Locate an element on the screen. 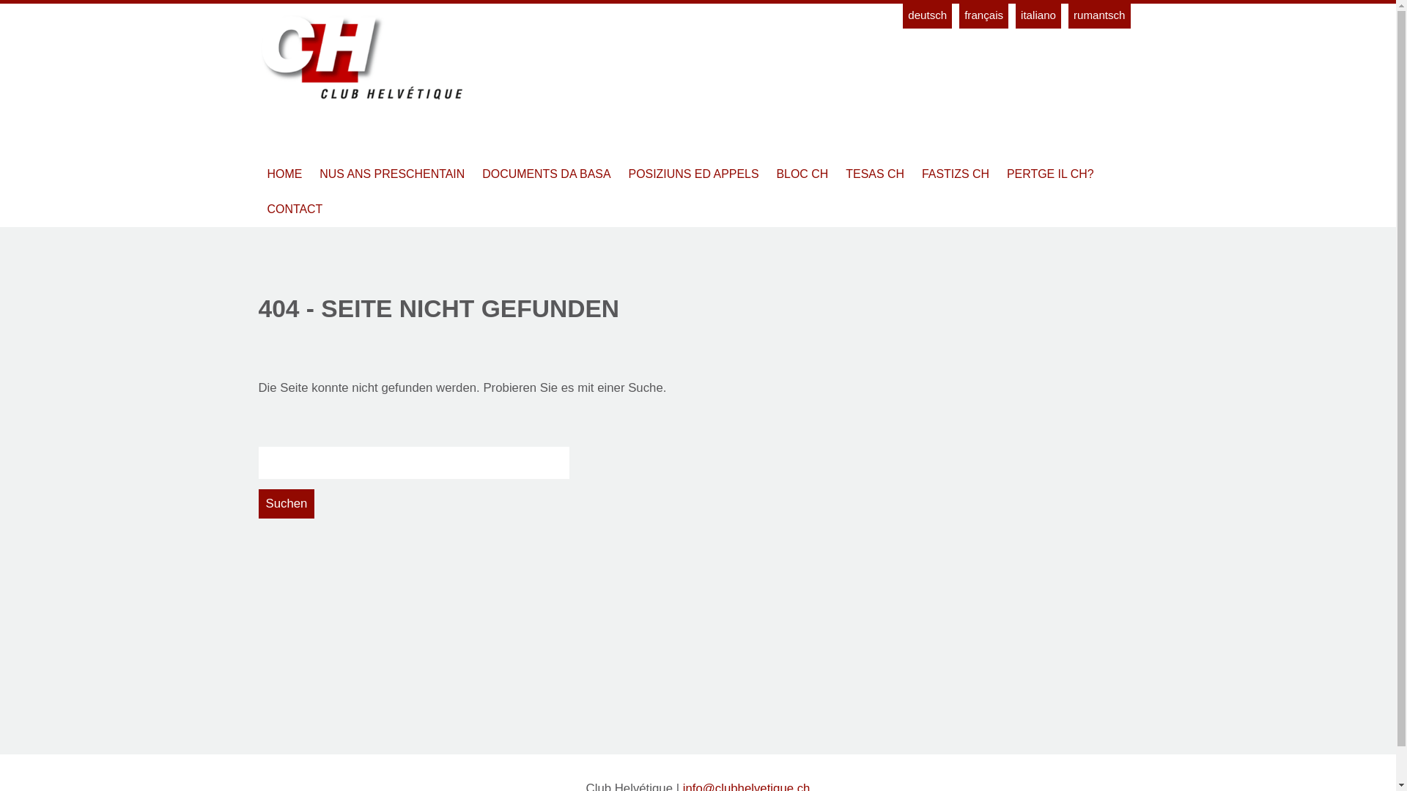 The image size is (1407, 791). NUS ANS PRESCHENTAIN is located at coordinates (392, 174).